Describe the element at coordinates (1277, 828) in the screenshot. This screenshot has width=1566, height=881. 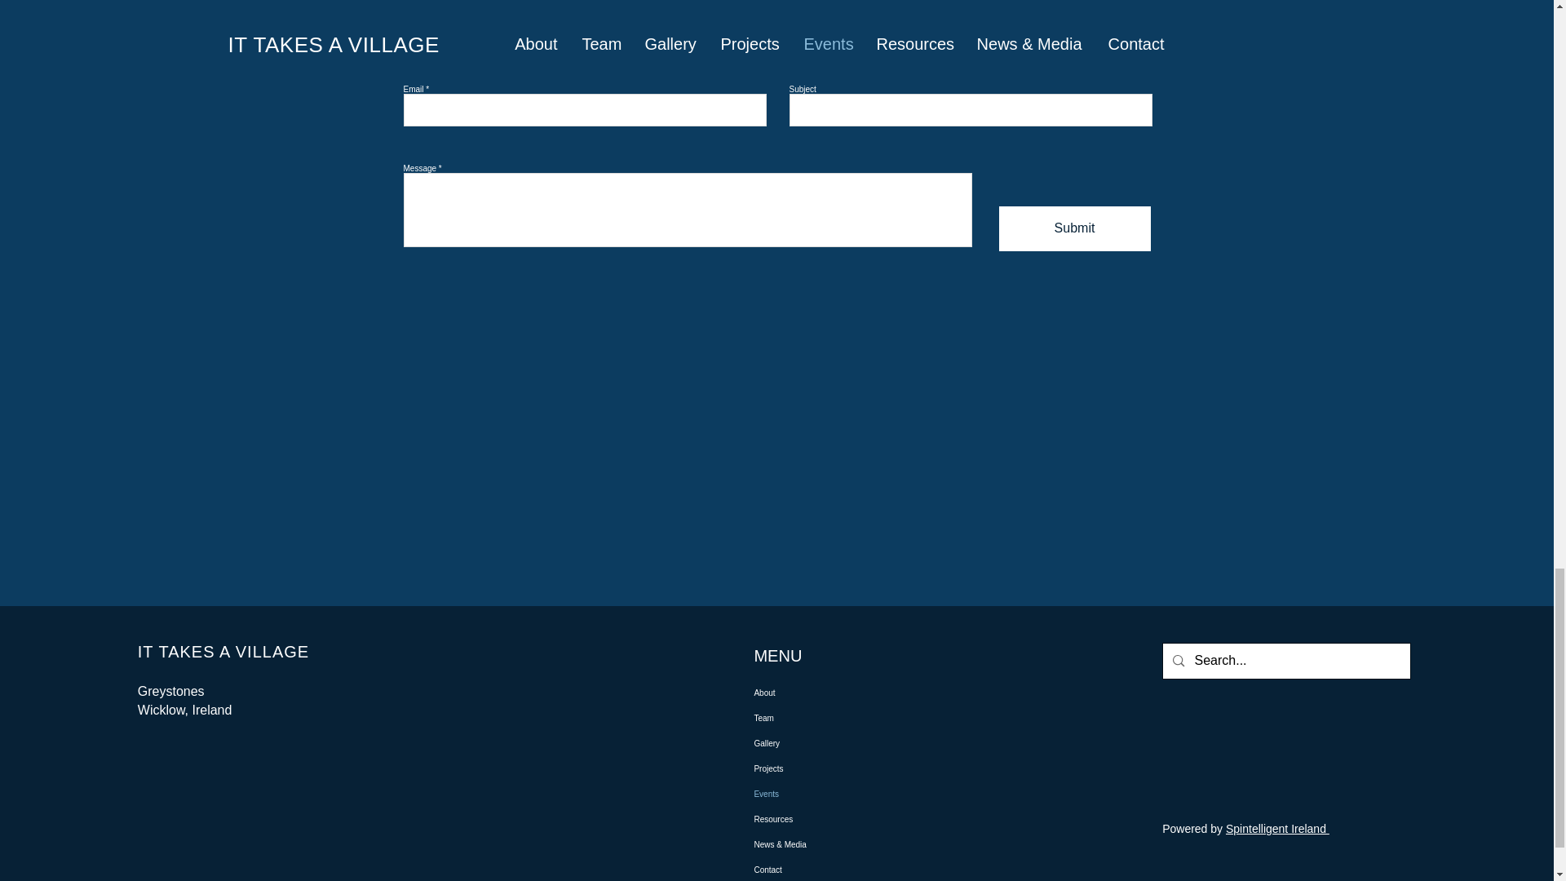
I see `Spintelligent Ireland ` at that location.